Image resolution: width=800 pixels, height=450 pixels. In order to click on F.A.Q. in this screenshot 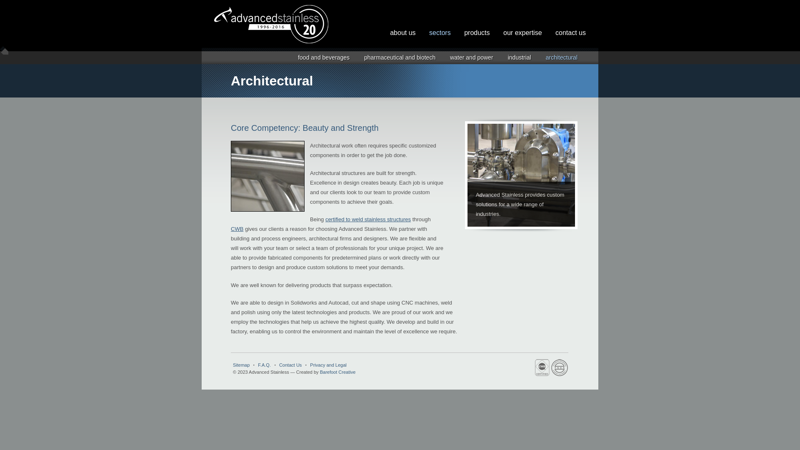, I will do `click(263, 365)`.